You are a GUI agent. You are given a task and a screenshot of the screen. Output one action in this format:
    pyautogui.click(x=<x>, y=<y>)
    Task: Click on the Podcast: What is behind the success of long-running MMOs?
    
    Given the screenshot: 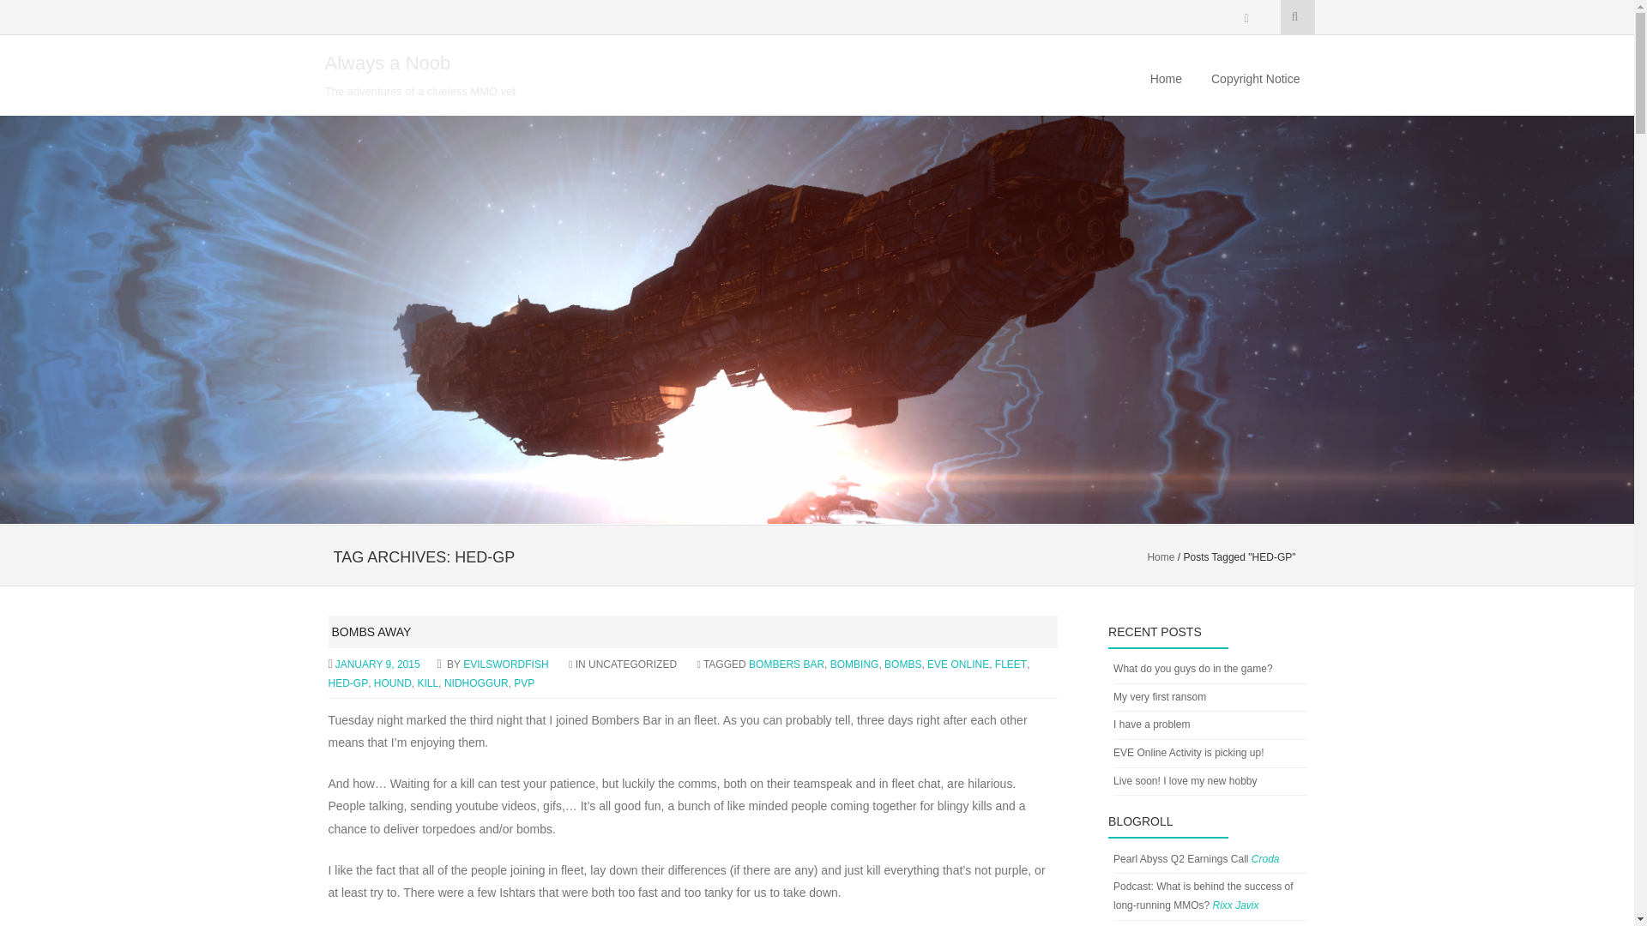 What is the action you would take?
    pyautogui.click(x=1203, y=895)
    